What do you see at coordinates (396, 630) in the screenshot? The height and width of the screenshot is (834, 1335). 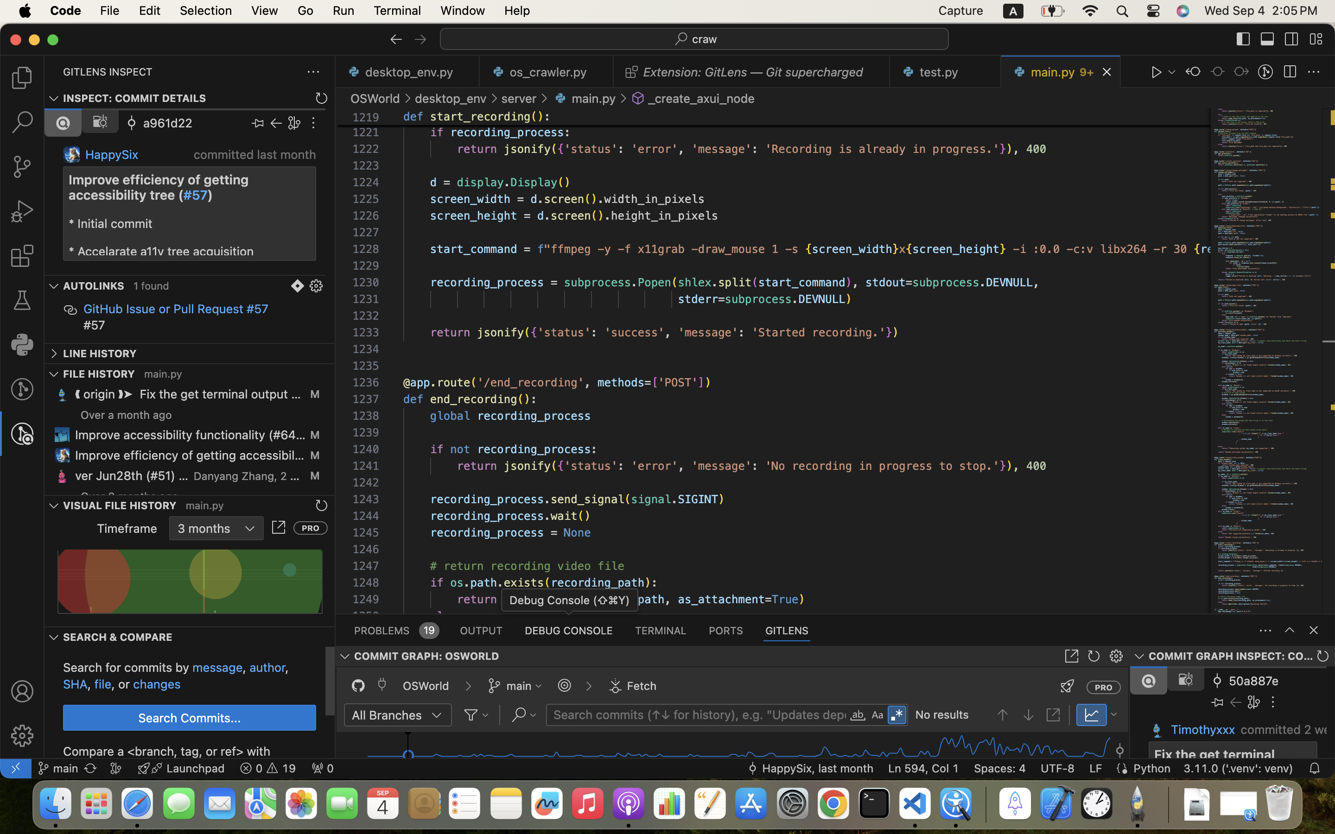 I see `0 PROBLEMS 19` at bounding box center [396, 630].